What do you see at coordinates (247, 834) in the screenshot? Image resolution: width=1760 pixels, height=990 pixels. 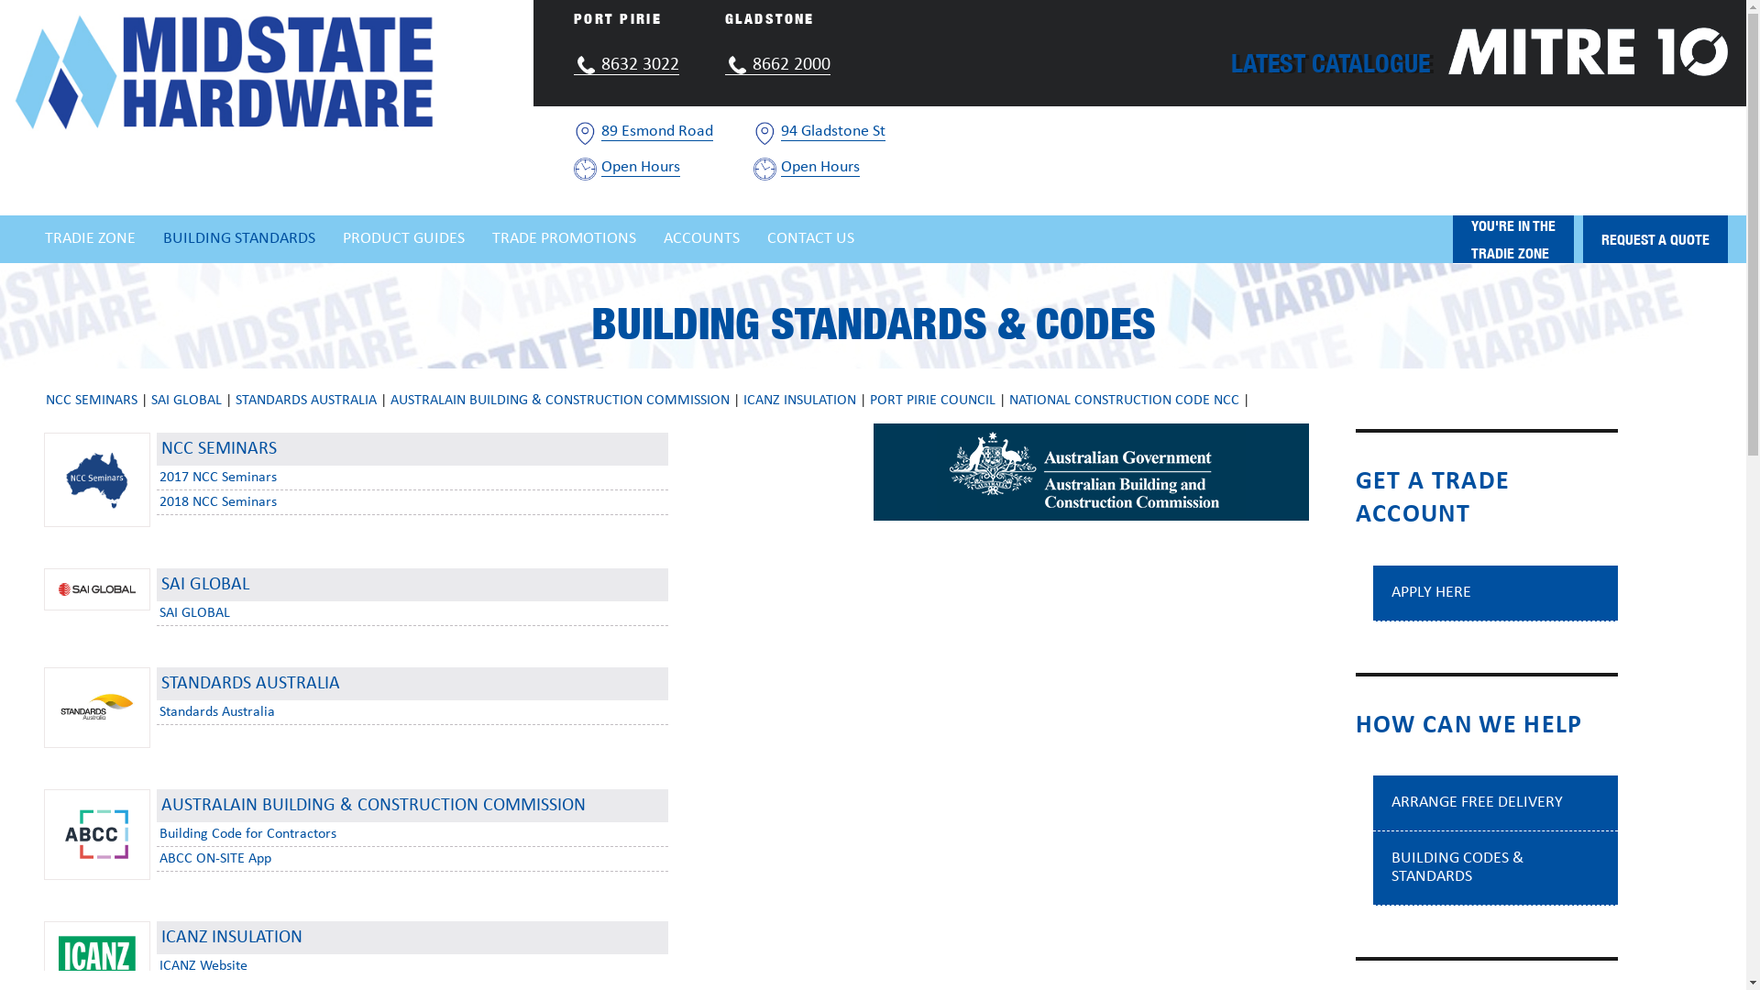 I see `Building Code for Contractors` at bounding box center [247, 834].